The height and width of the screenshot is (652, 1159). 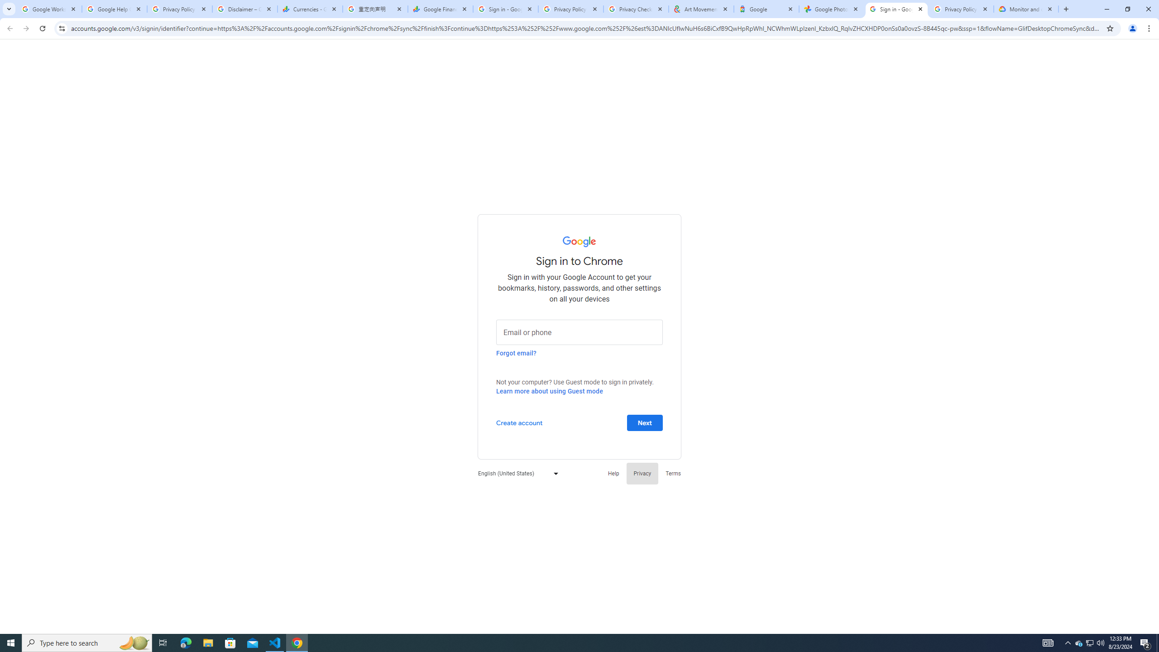 What do you see at coordinates (519, 422) in the screenshot?
I see `Create account` at bounding box center [519, 422].